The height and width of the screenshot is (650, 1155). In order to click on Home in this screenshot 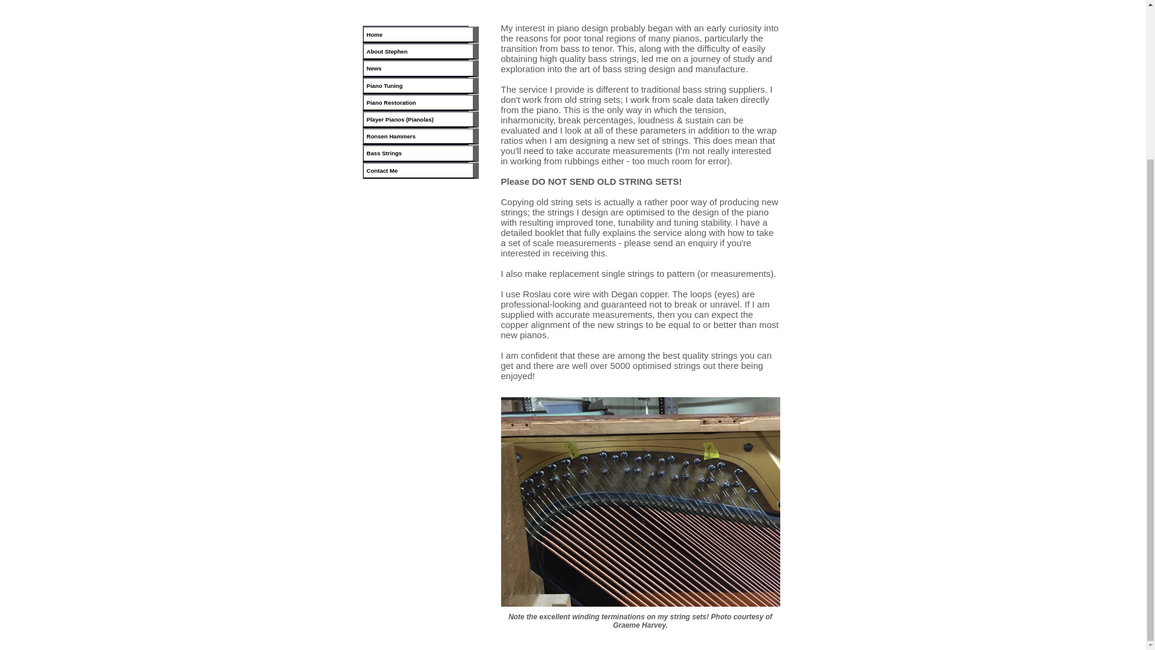, I will do `click(420, 35)`.